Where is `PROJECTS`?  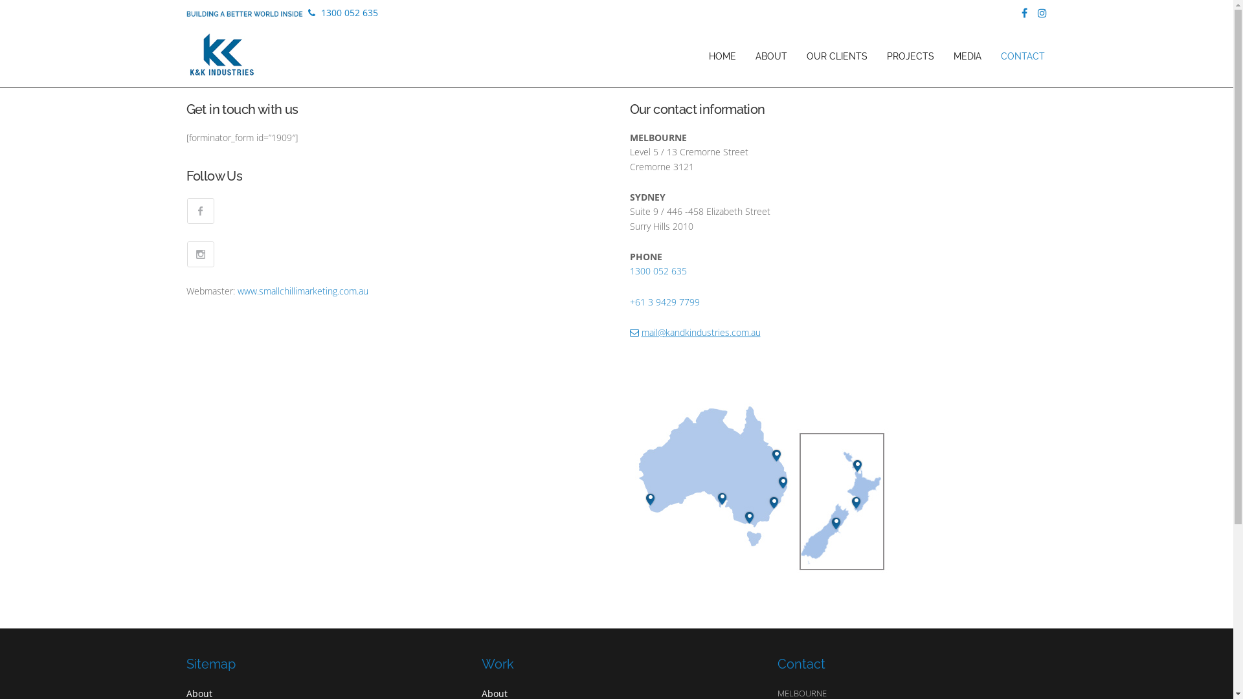
PROJECTS is located at coordinates (910, 56).